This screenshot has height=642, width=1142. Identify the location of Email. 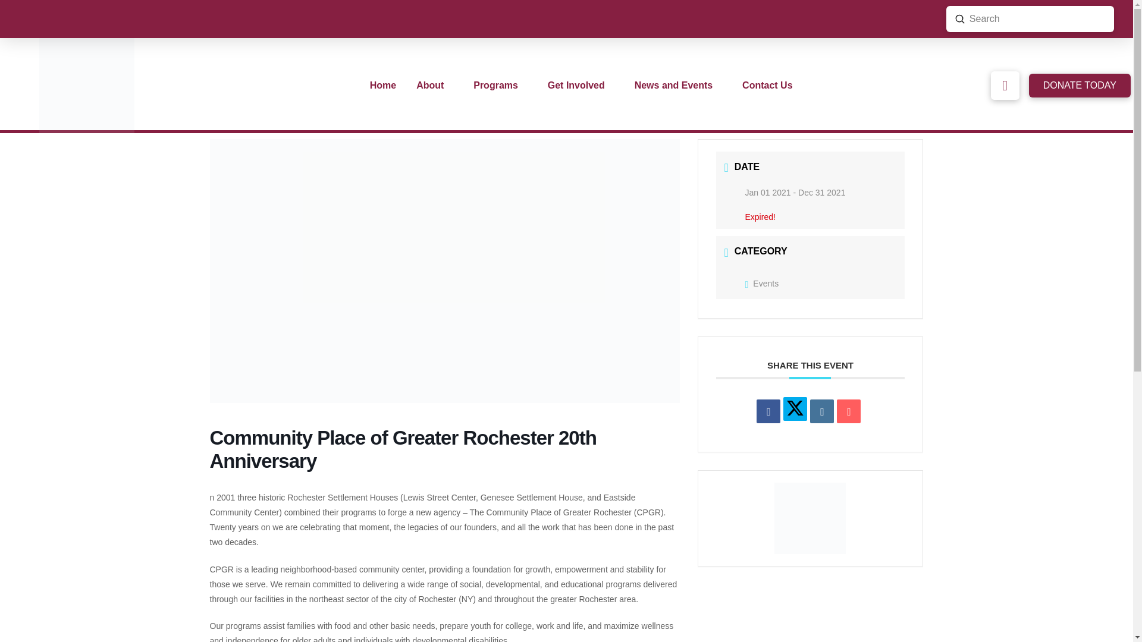
(849, 411).